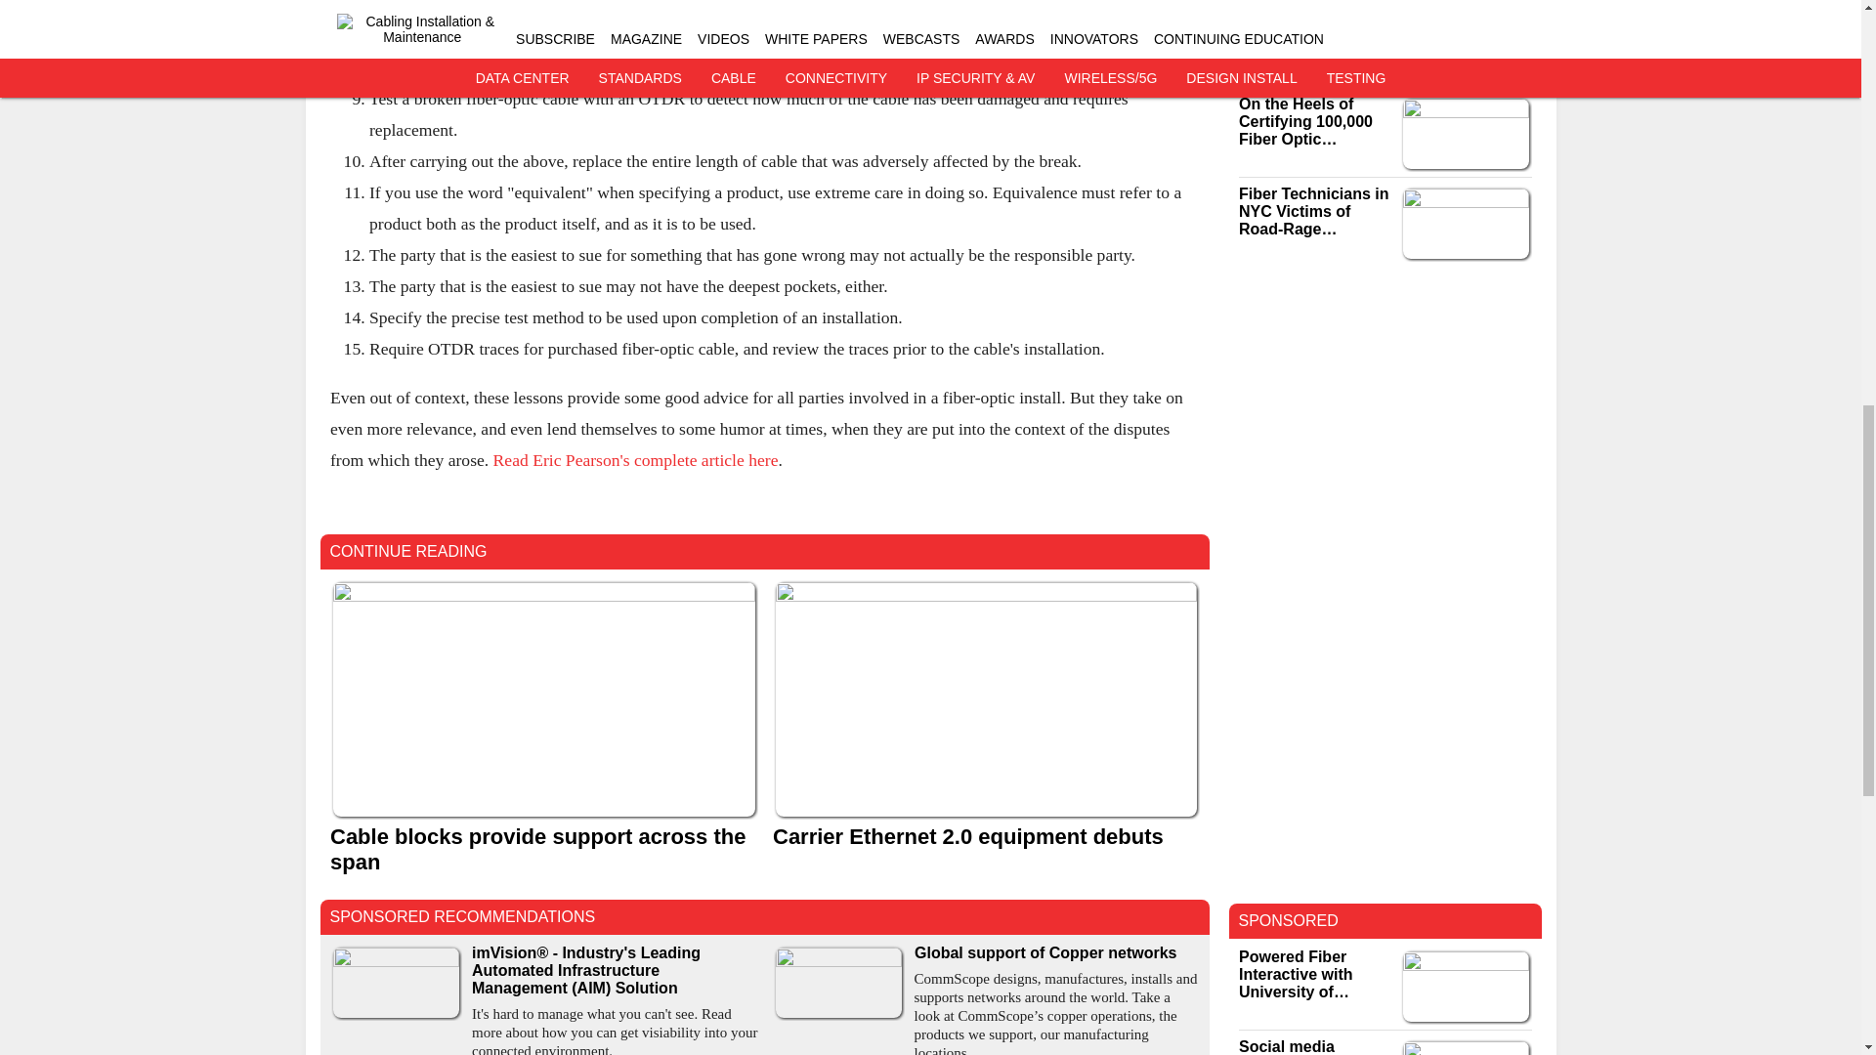  What do you see at coordinates (635, 459) in the screenshot?
I see `Read Eric Pearson's complete article here` at bounding box center [635, 459].